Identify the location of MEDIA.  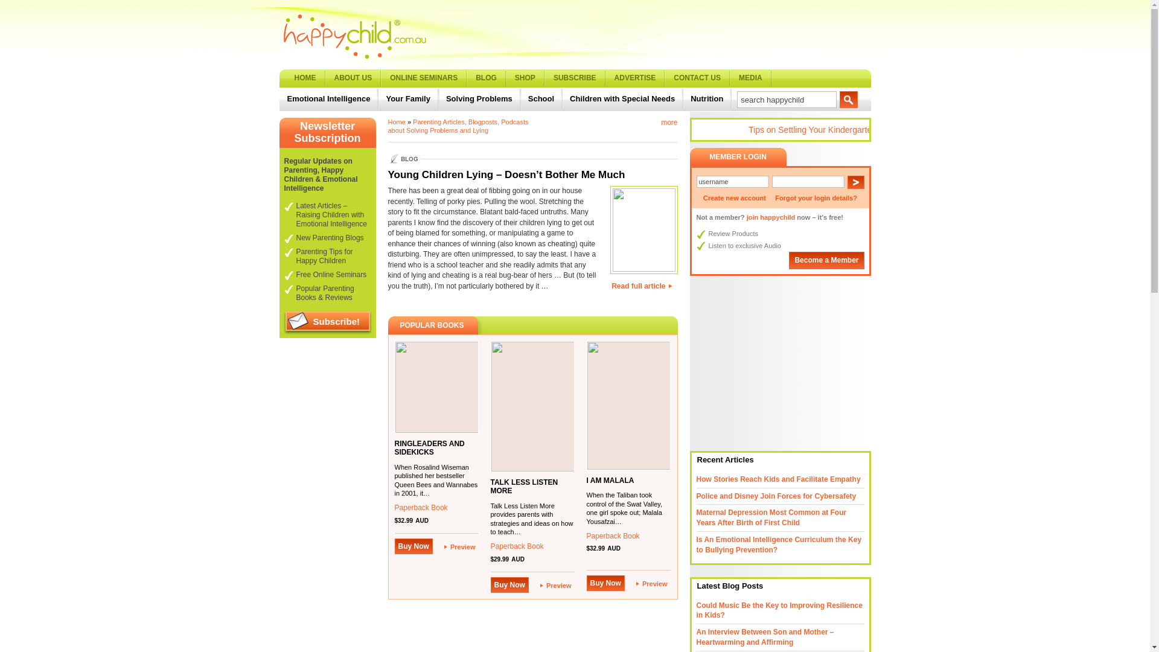
(751, 78).